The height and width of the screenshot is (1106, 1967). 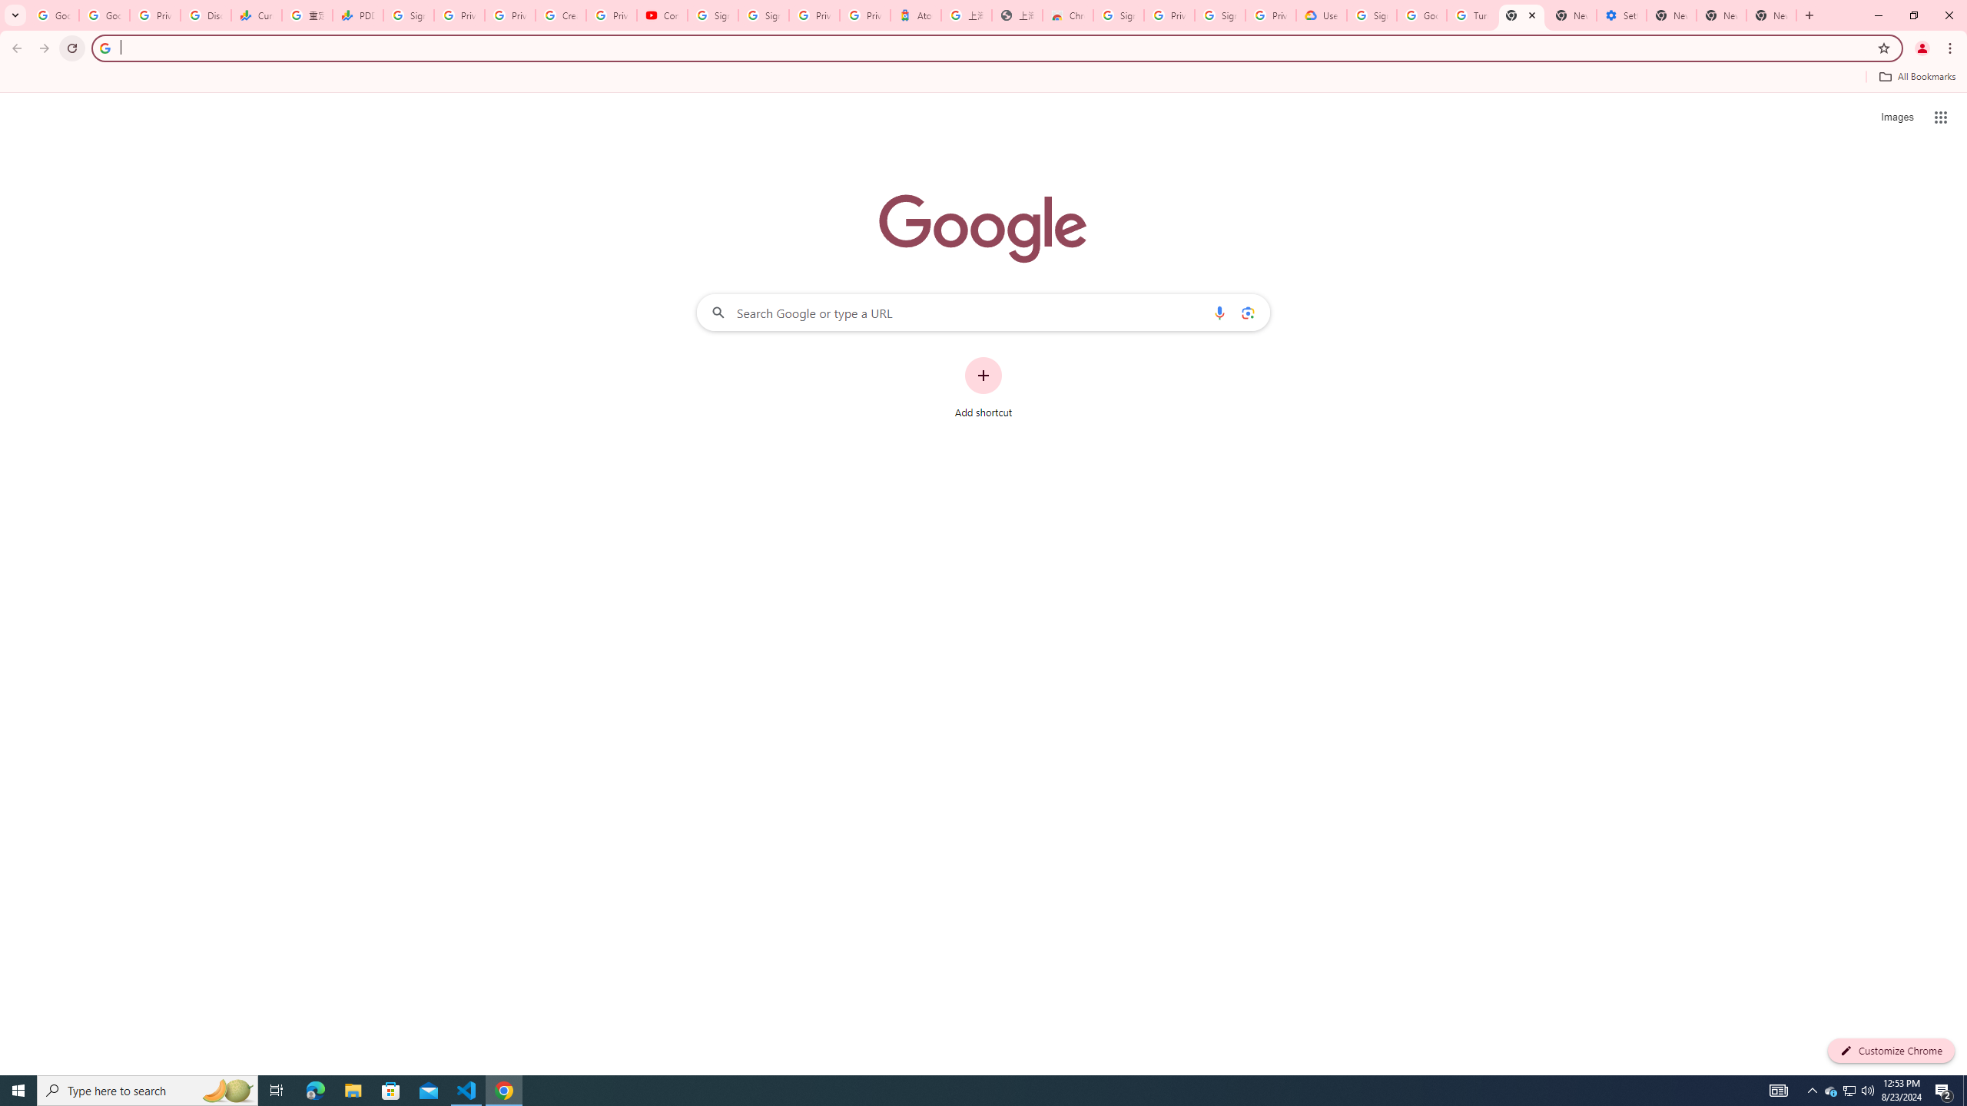 What do you see at coordinates (983, 78) in the screenshot?
I see `Bookmarks` at bounding box center [983, 78].